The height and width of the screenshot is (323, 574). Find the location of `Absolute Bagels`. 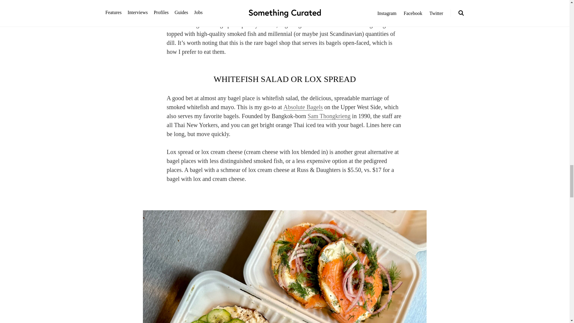

Absolute Bagels is located at coordinates (303, 107).